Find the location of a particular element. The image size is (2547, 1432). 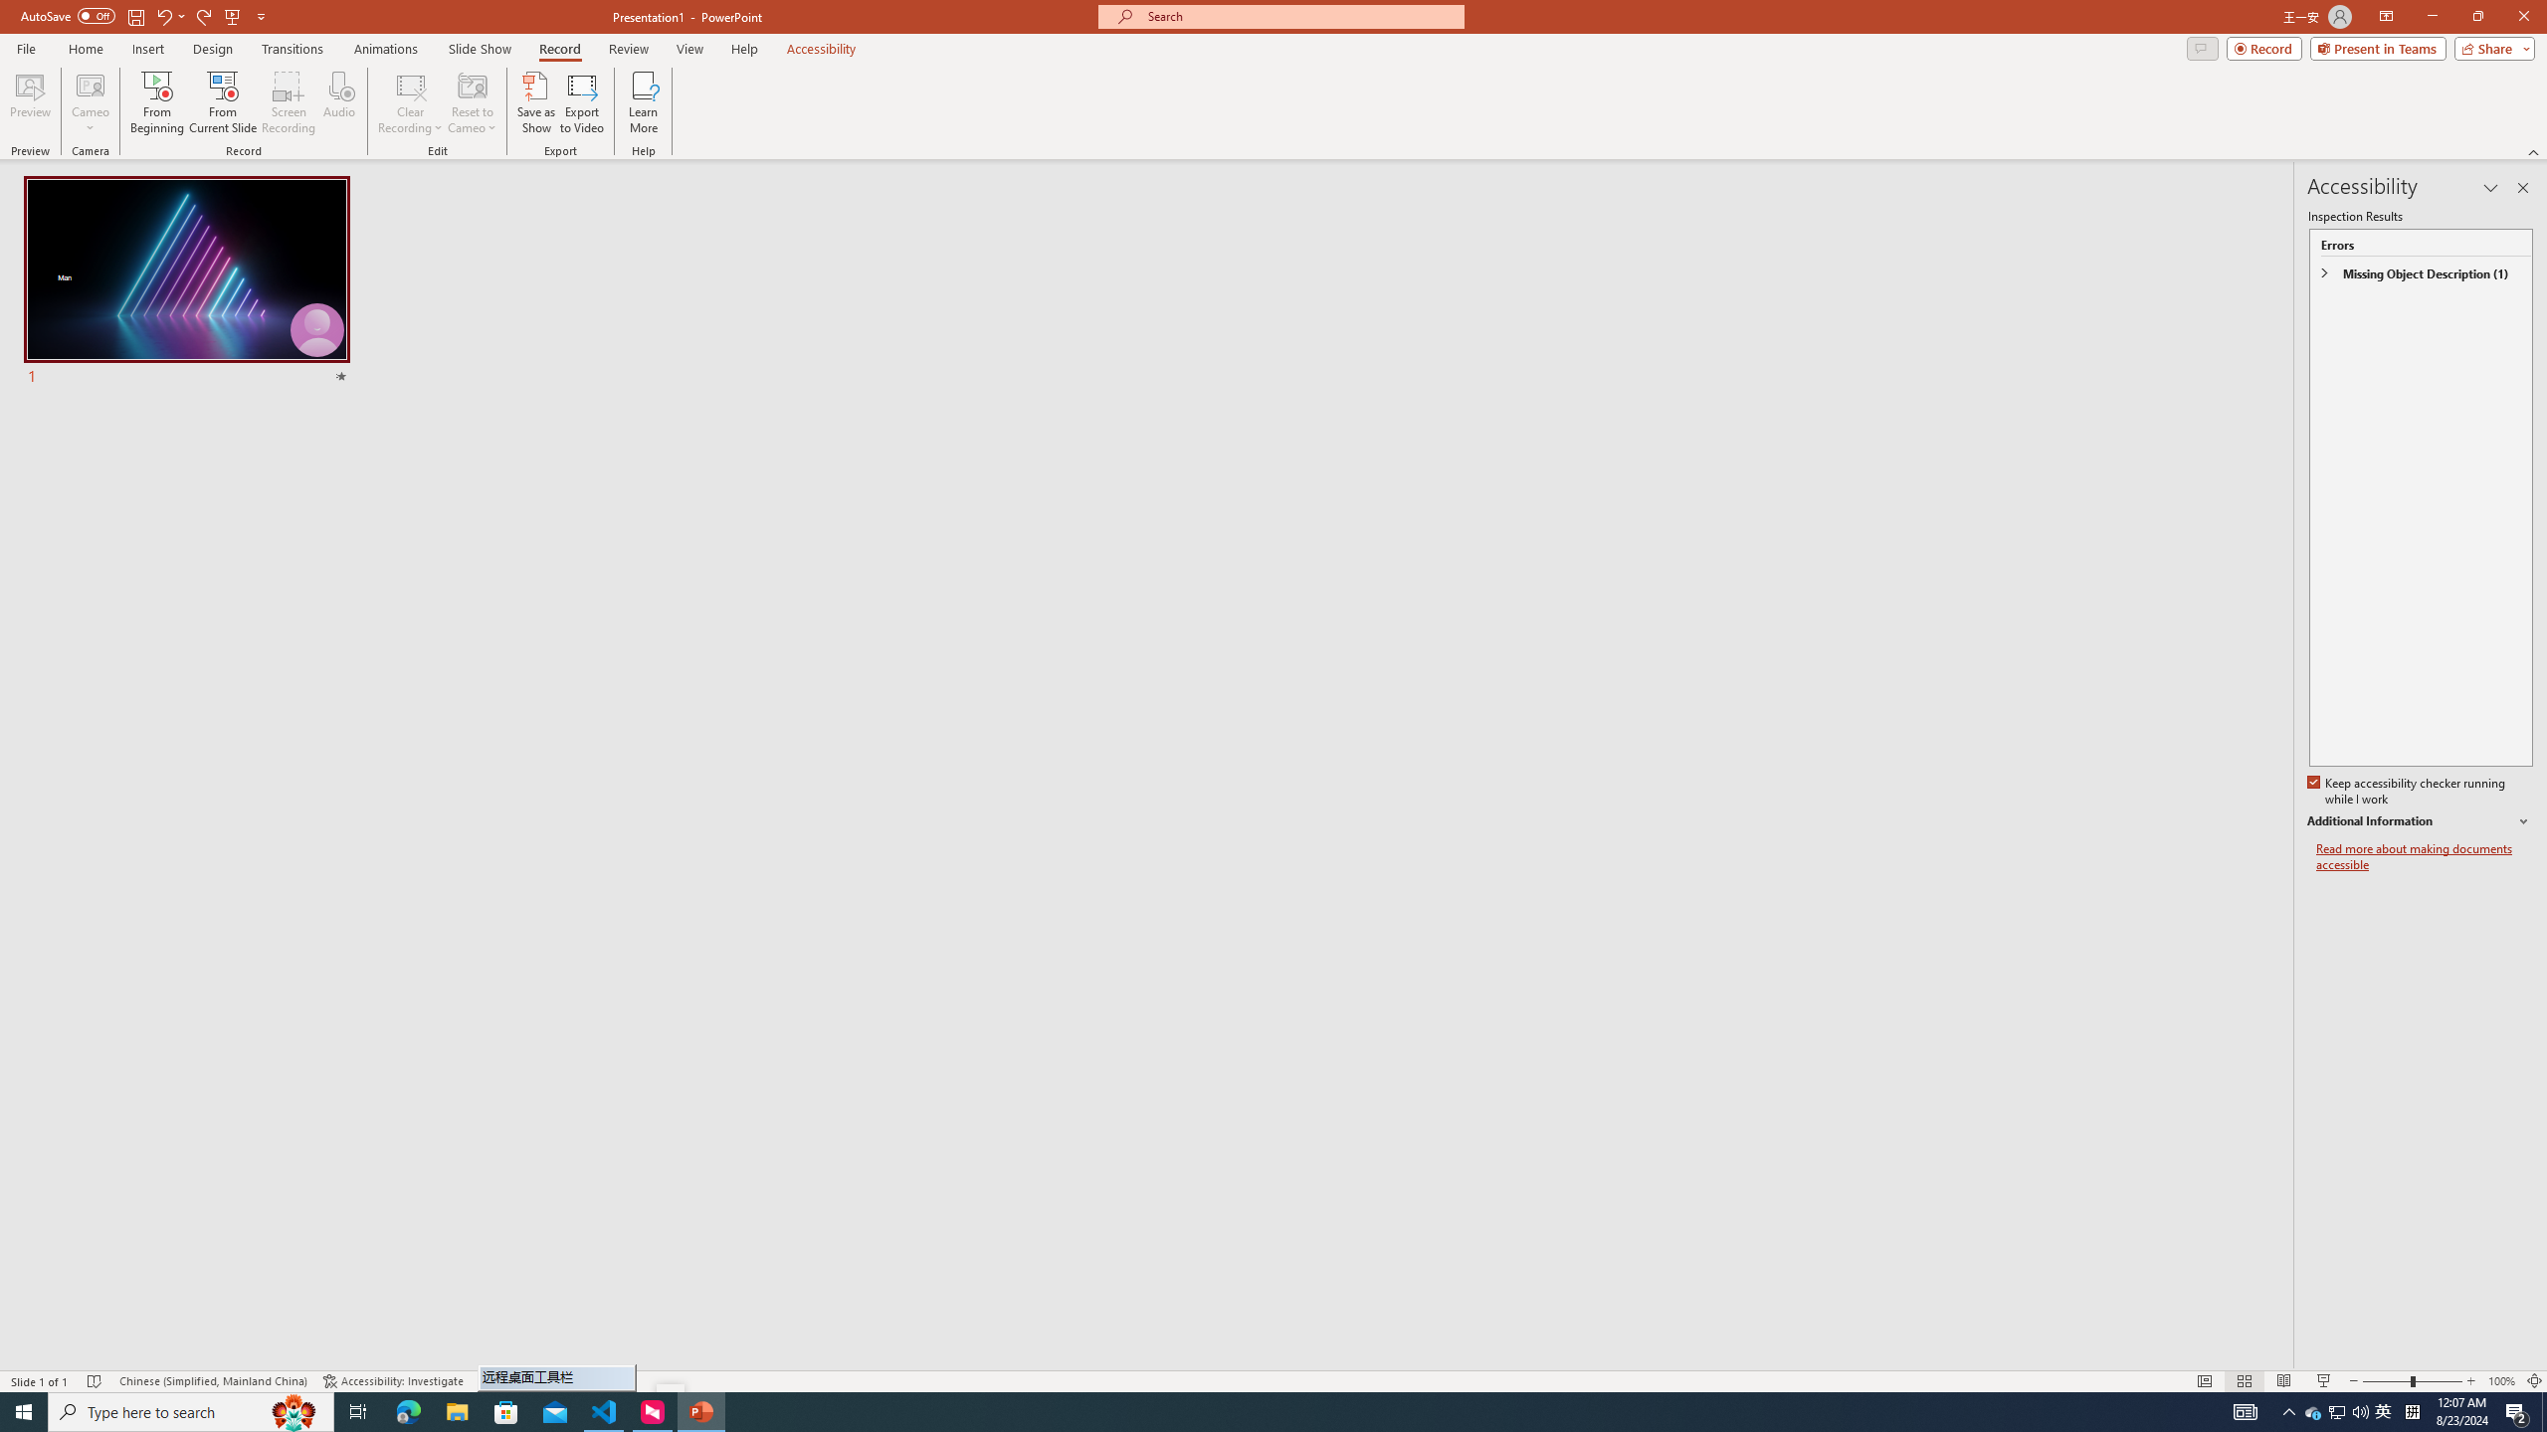

Learn More is located at coordinates (645, 102).